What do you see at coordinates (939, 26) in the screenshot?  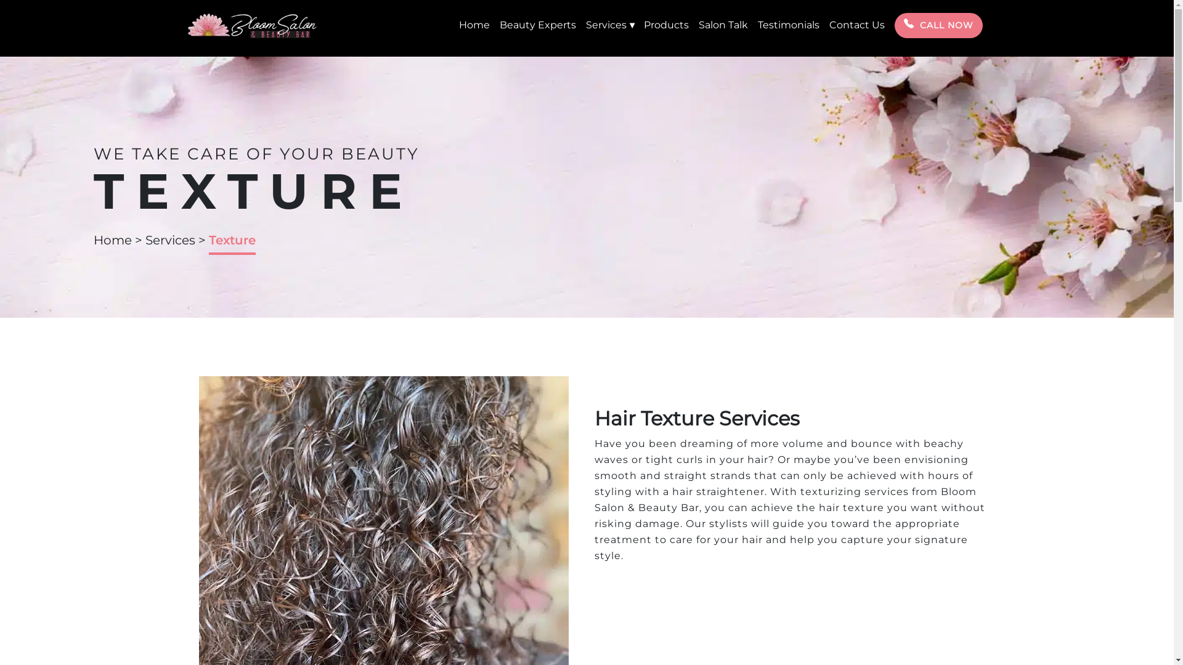 I see `CALL NOW` at bounding box center [939, 26].